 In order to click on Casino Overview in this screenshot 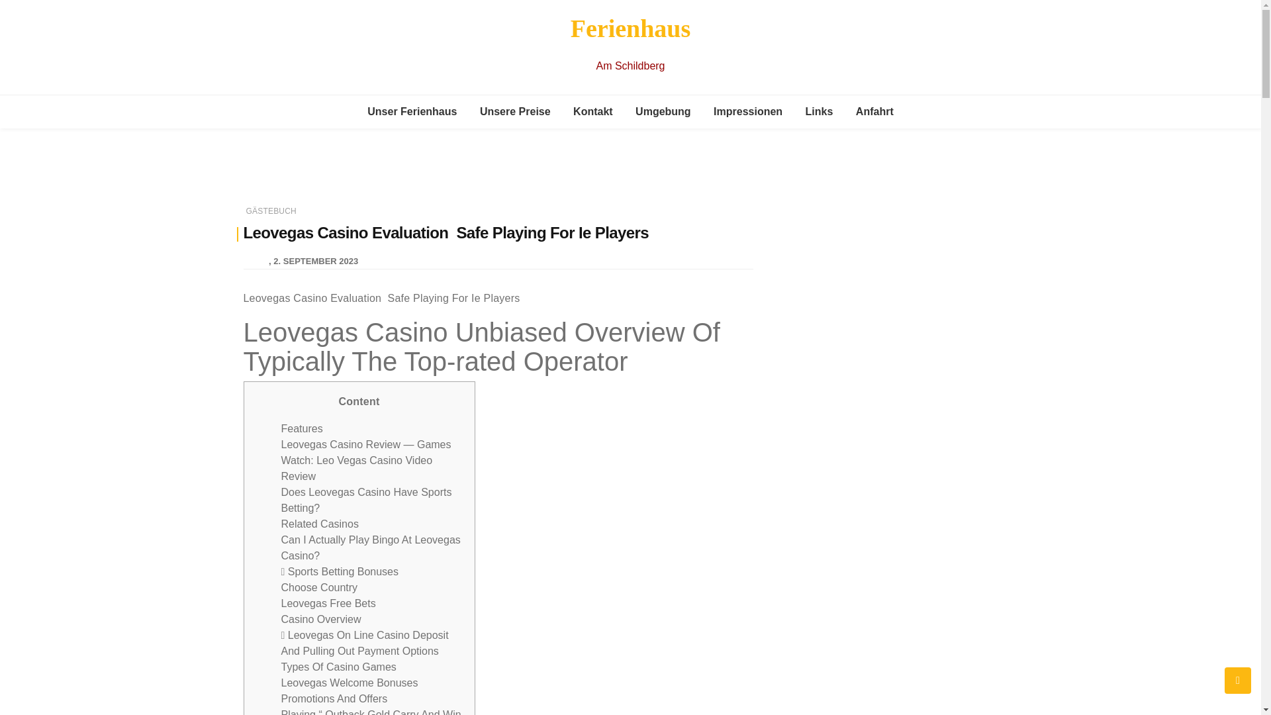, I will do `click(320, 618)`.